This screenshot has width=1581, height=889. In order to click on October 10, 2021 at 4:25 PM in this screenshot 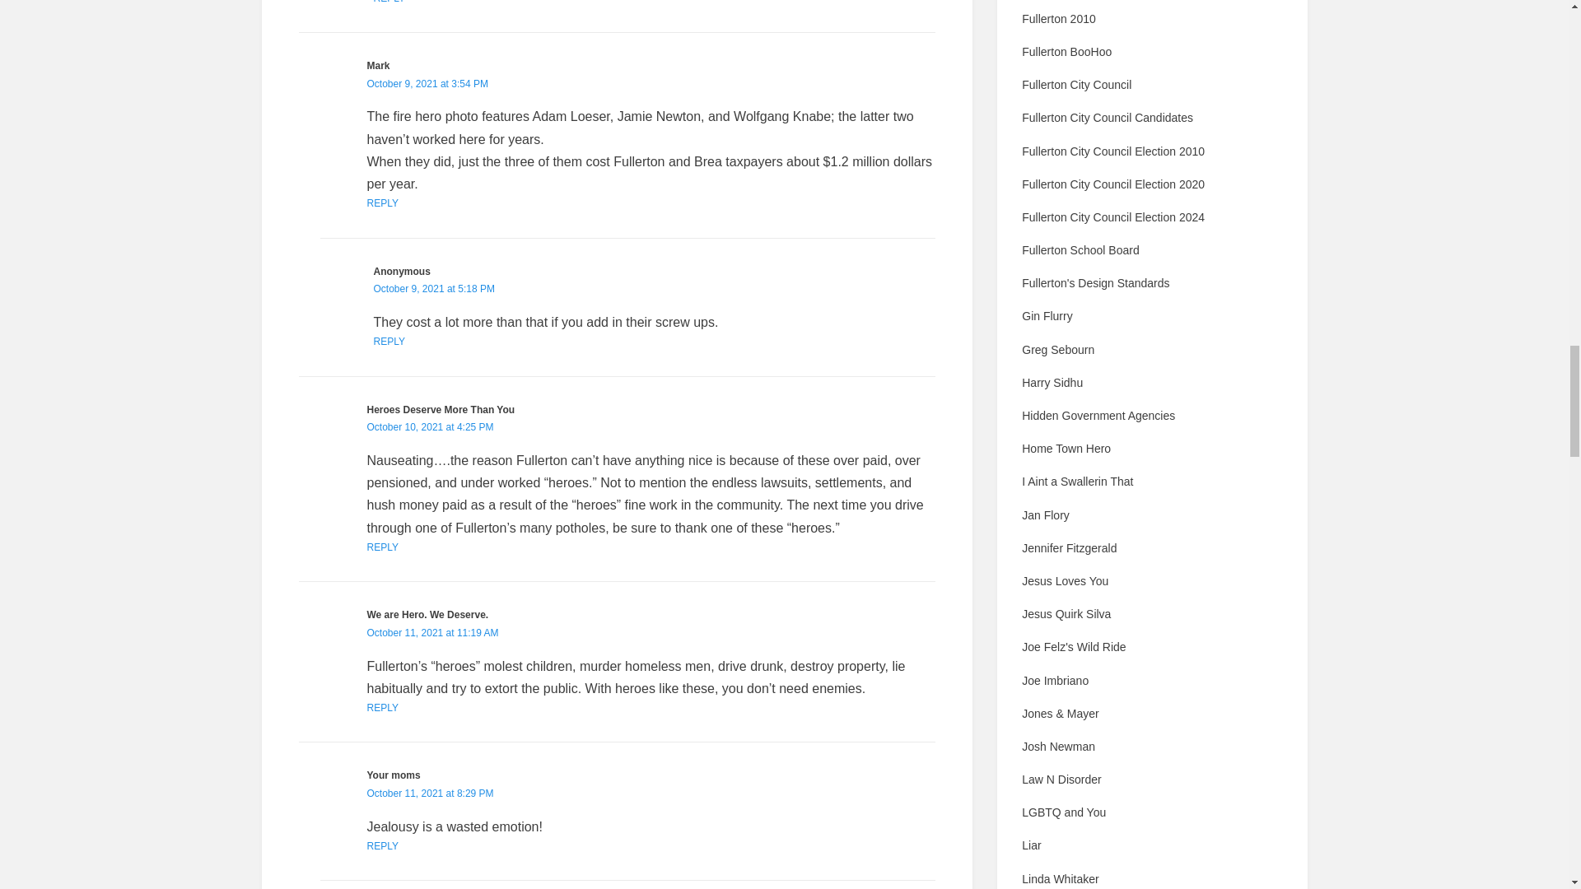, I will do `click(430, 426)`.